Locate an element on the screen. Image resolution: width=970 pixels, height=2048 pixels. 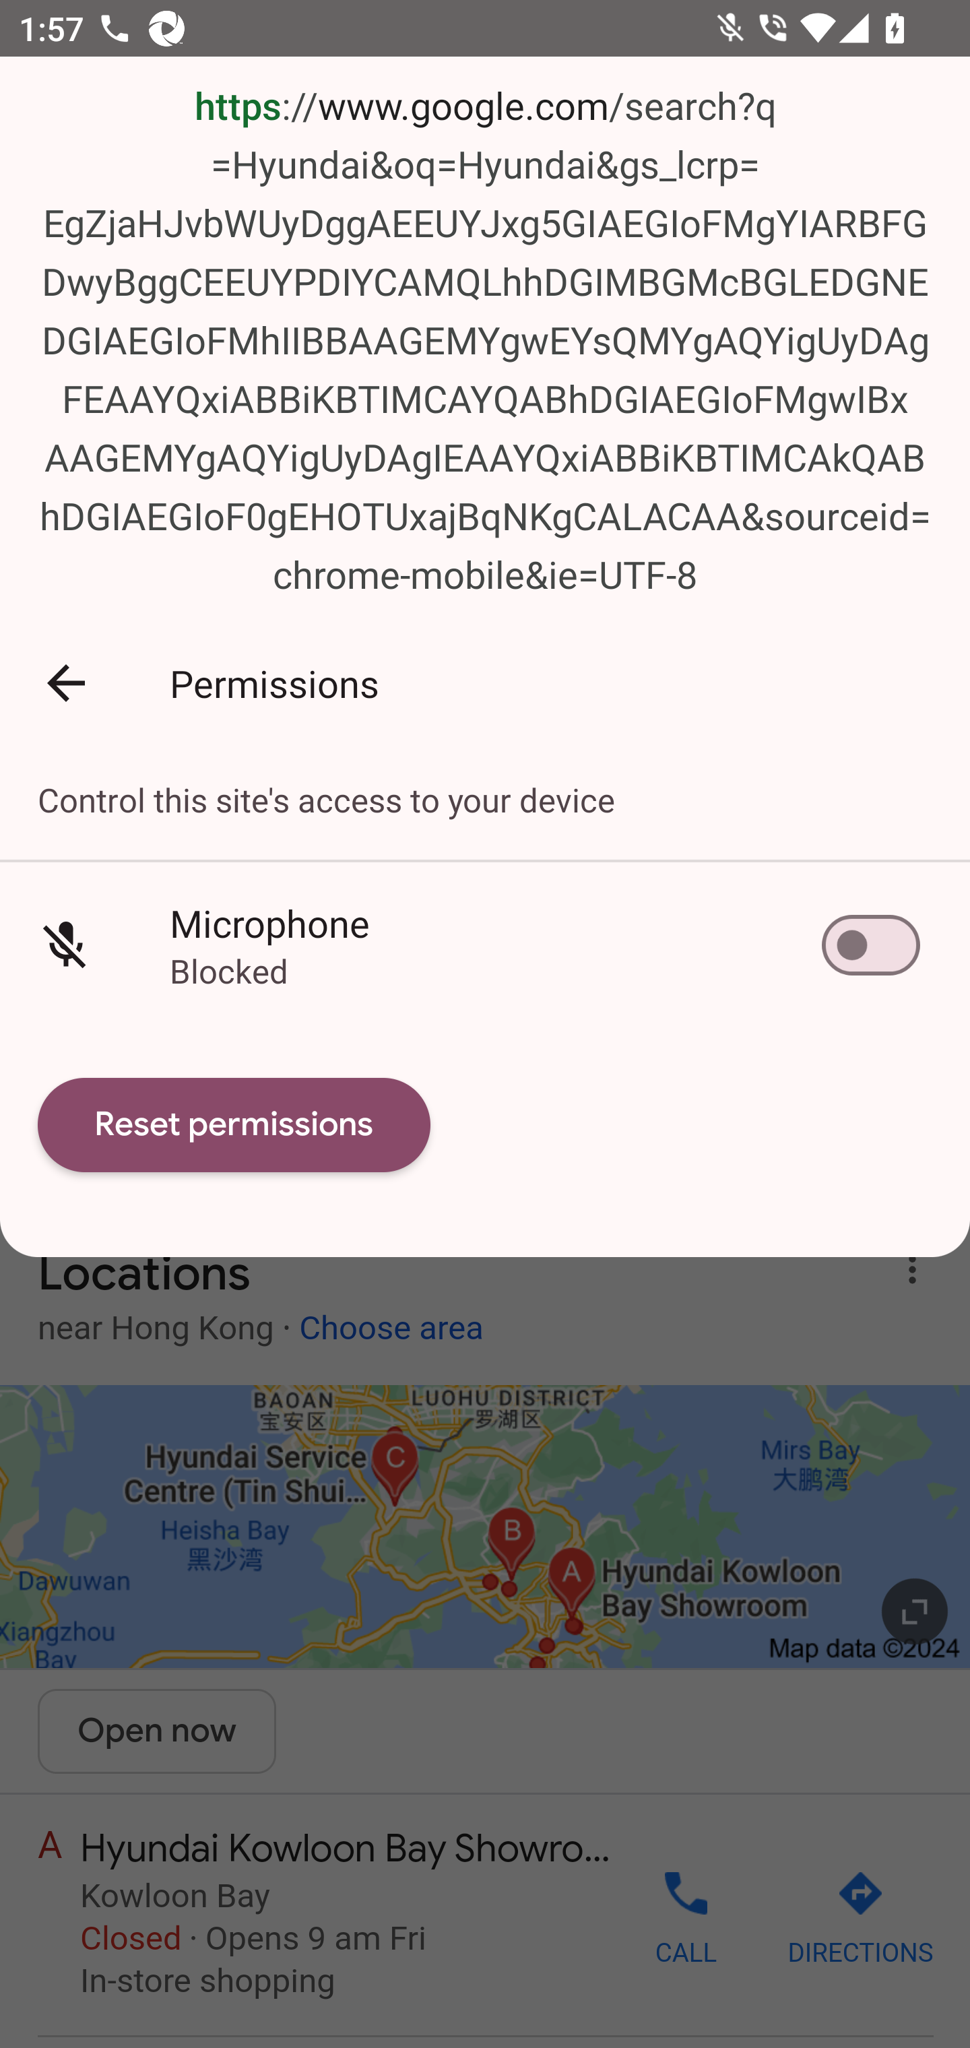
Reset permissions is located at coordinates (234, 1125).